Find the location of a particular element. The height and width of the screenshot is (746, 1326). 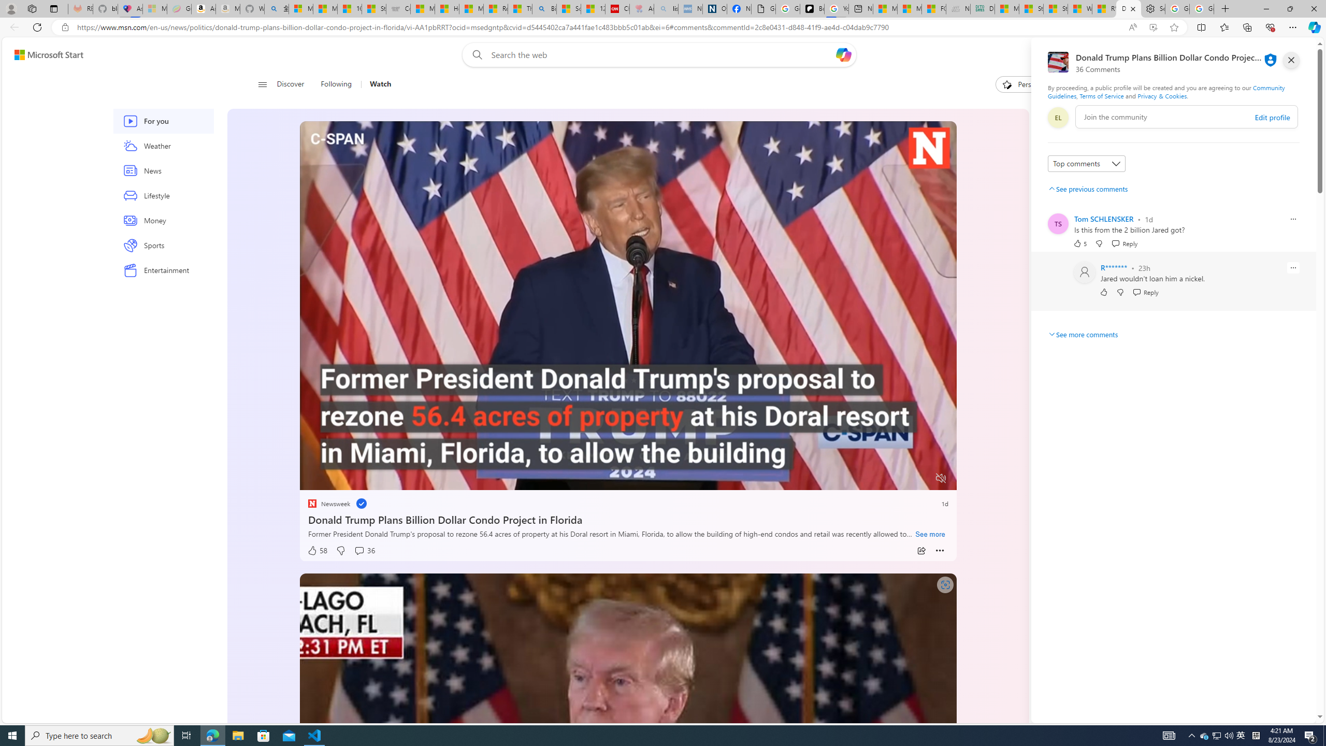

R******* | Trusted Community Engagement and Contributions is located at coordinates (1104, 9).